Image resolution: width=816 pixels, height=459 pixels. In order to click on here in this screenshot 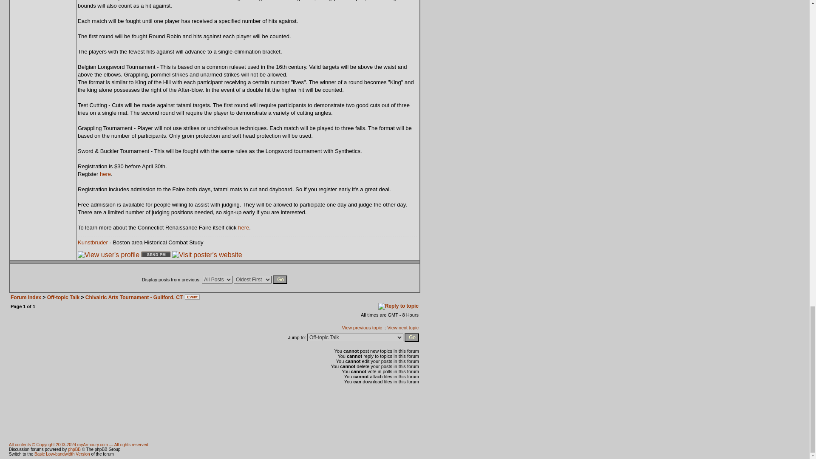, I will do `click(105, 173)`.